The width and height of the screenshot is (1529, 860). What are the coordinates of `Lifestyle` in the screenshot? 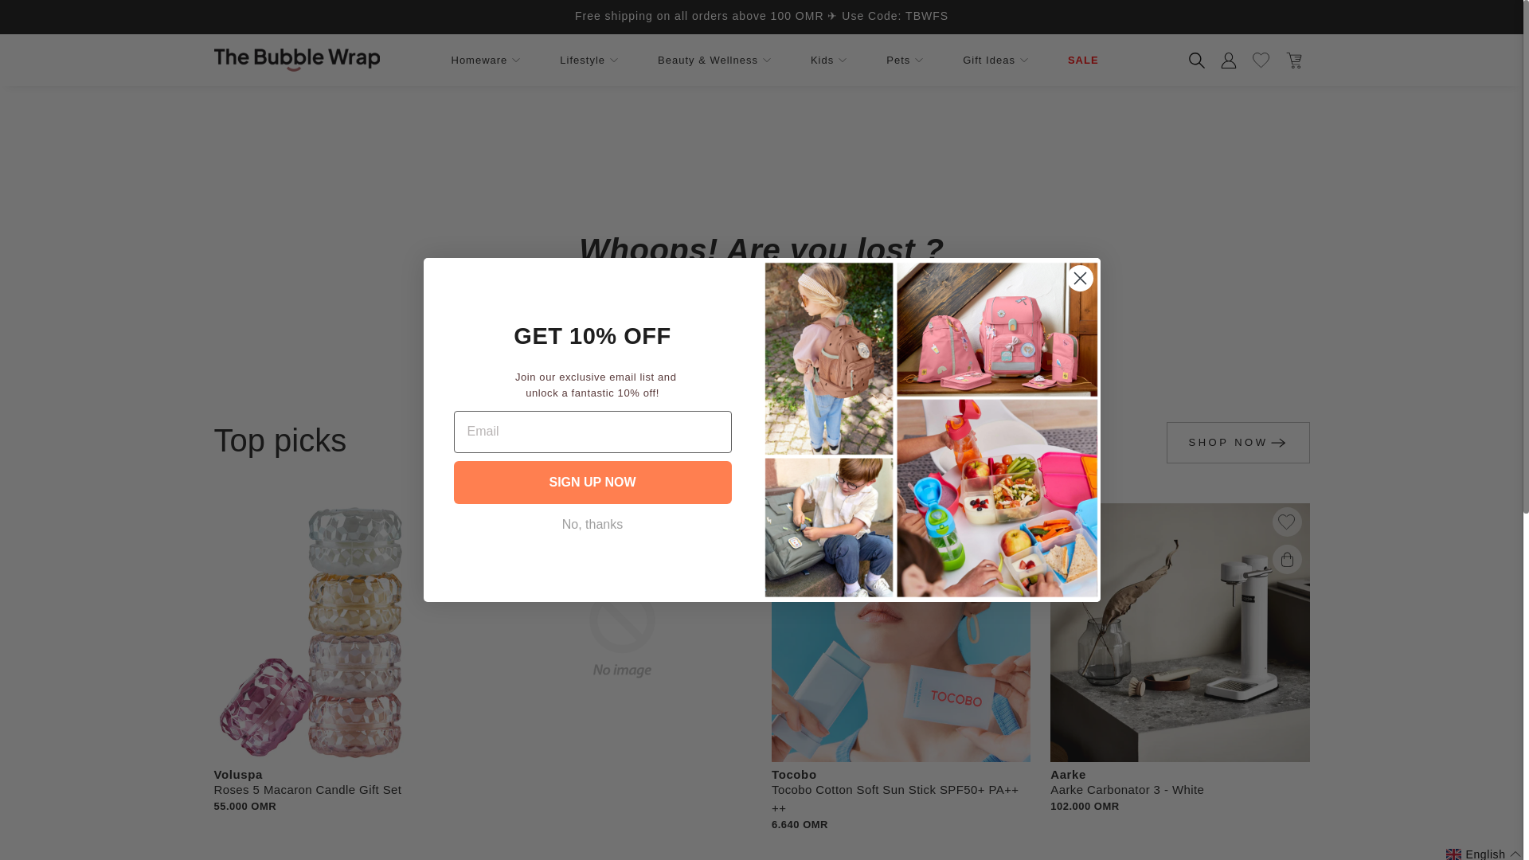 It's located at (588, 61).